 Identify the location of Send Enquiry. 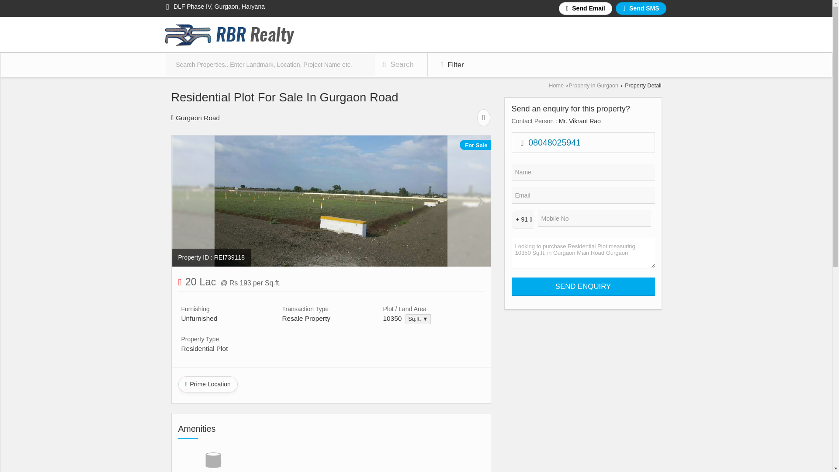
(582, 287).